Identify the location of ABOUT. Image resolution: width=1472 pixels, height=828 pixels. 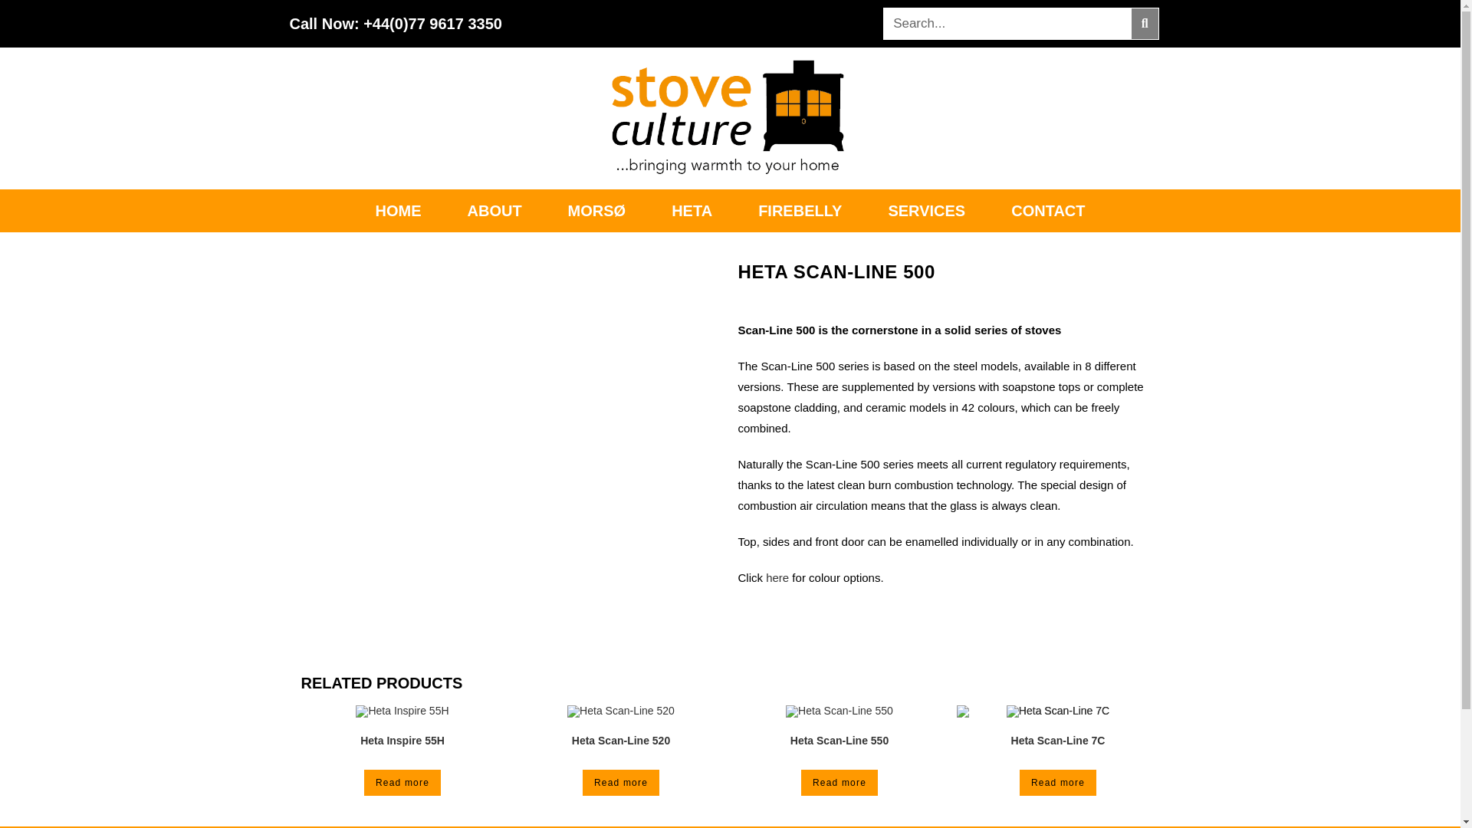
(494, 211).